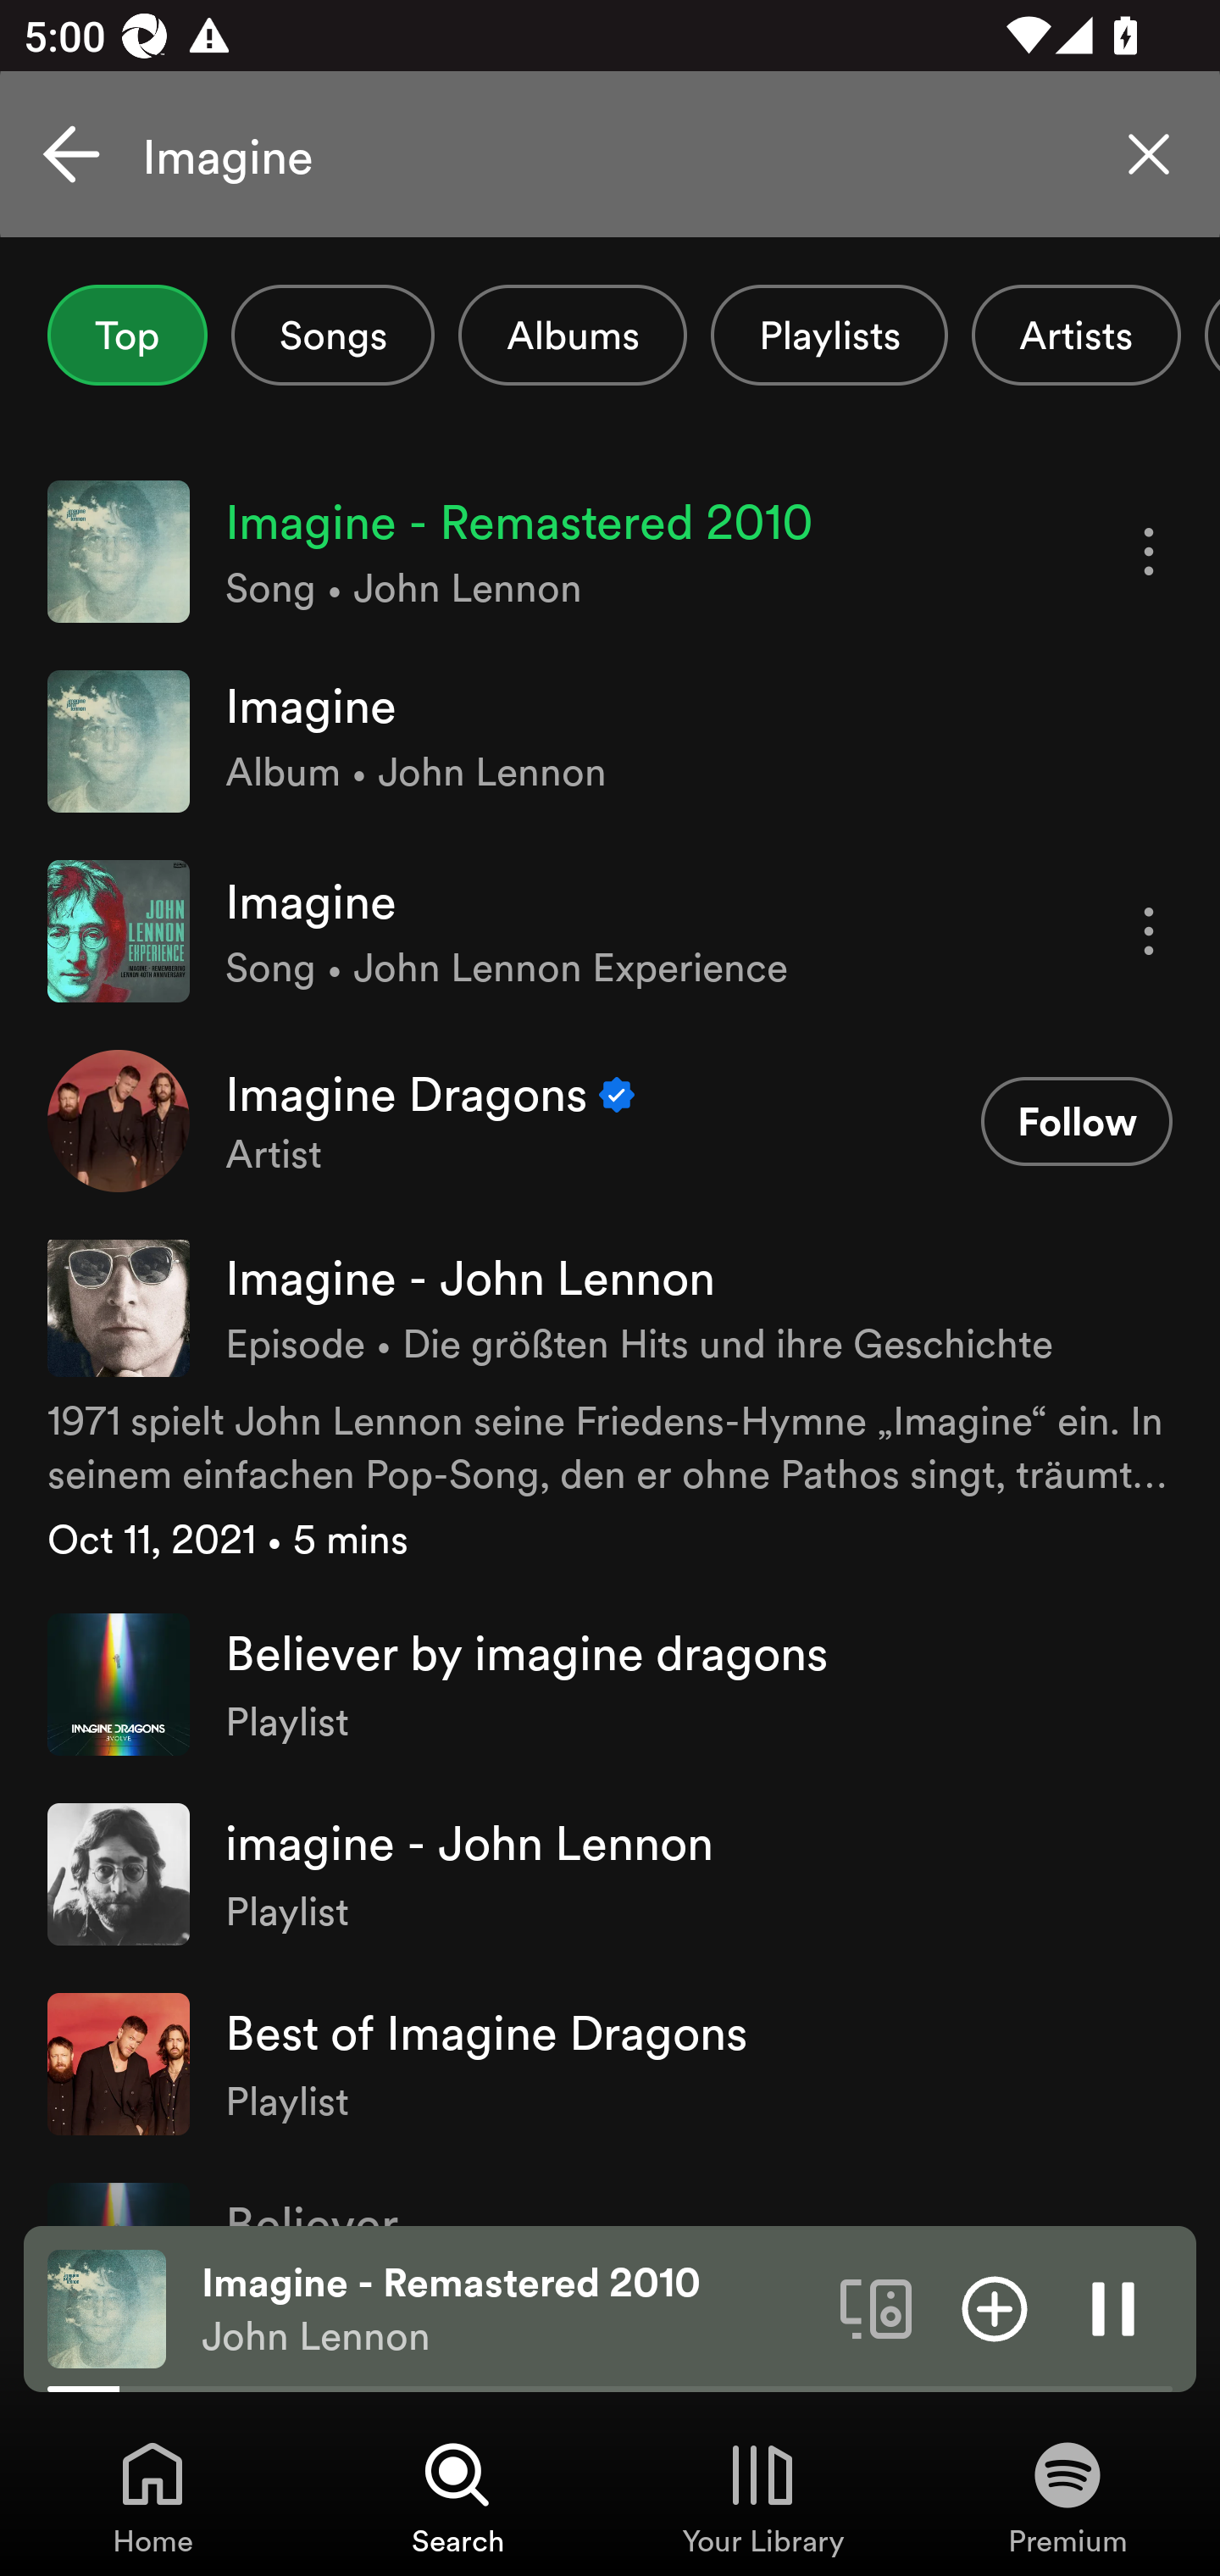  What do you see at coordinates (876, 2307) in the screenshot?
I see `Connect to a device. Opens the devices menu` at bounding box center [876, 2307].